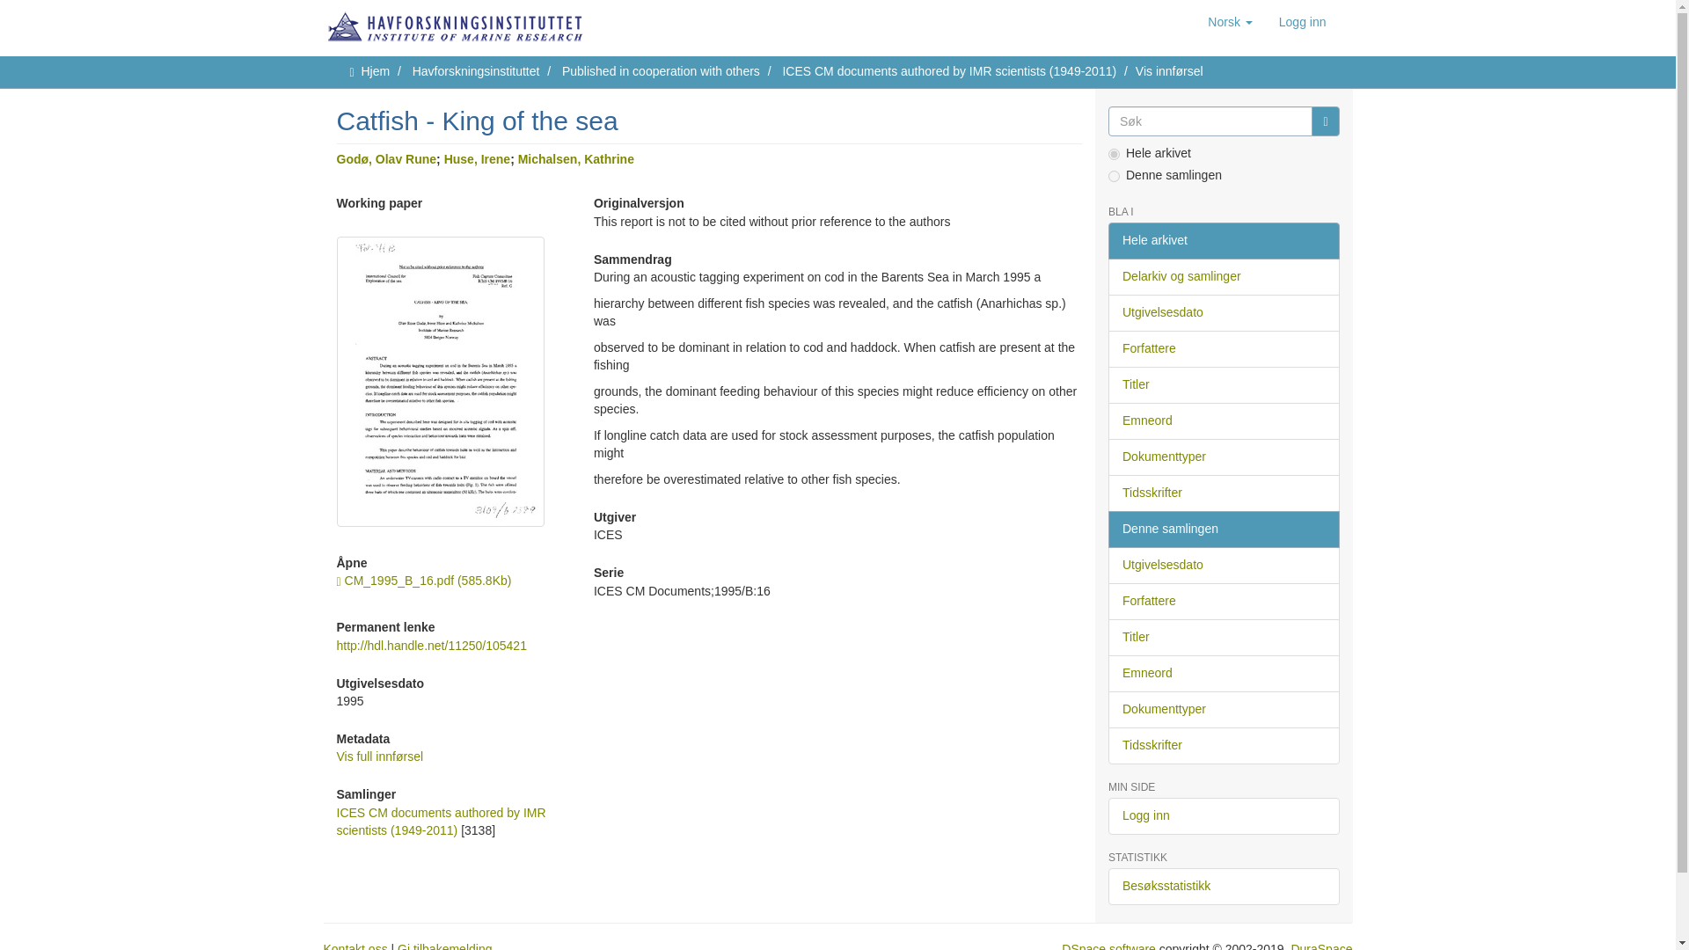  I want to click on Havforskningsinstituttet, so click(476, 70).